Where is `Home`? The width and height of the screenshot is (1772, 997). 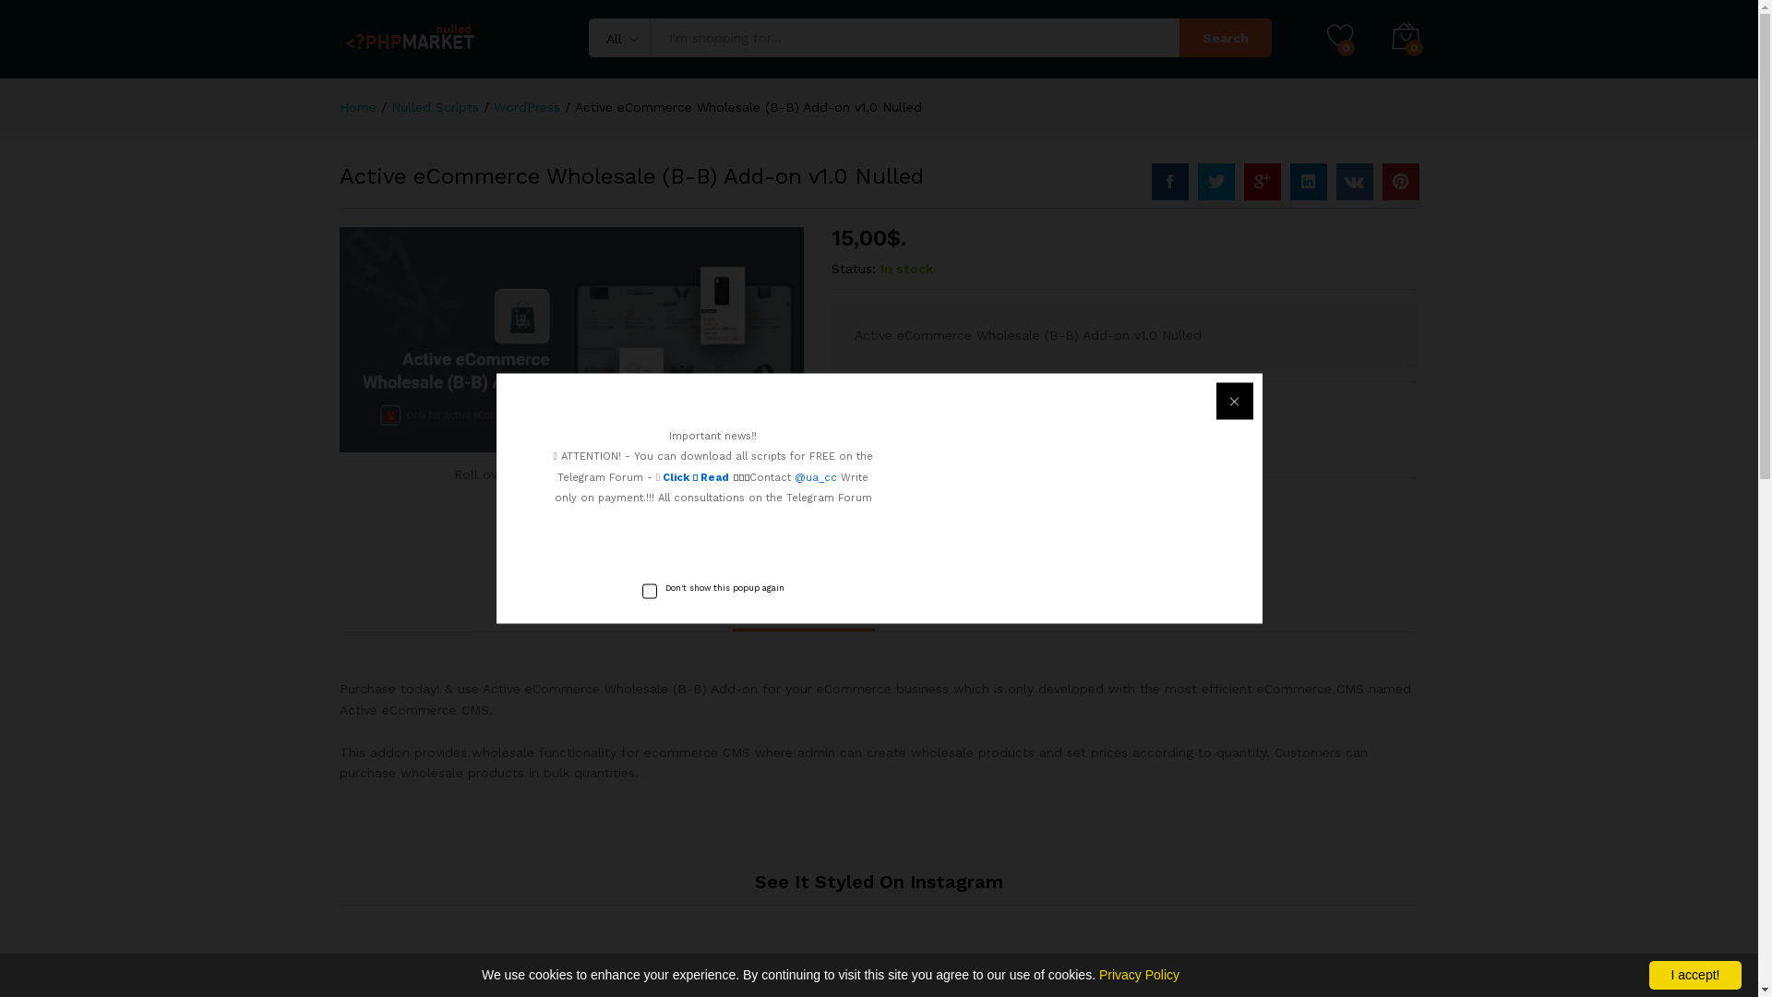 Home is located at coordinates (358, 107).